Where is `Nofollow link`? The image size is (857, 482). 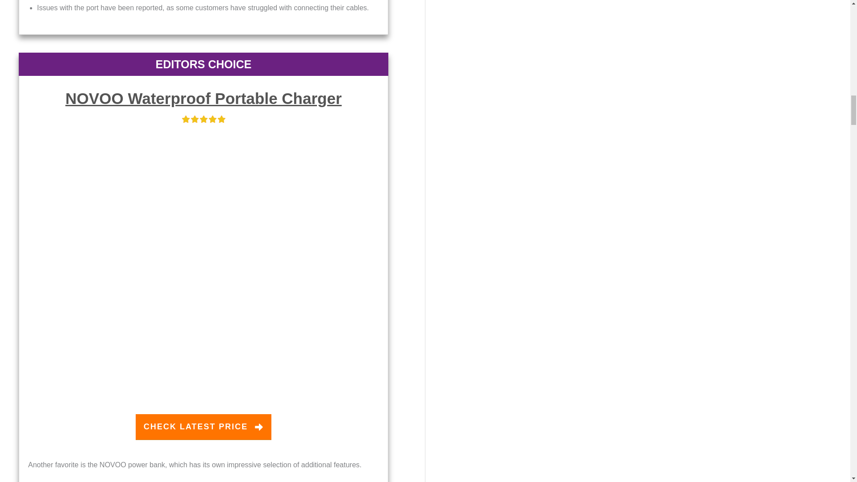
Nofollow link is located at coordinates (203, 98).